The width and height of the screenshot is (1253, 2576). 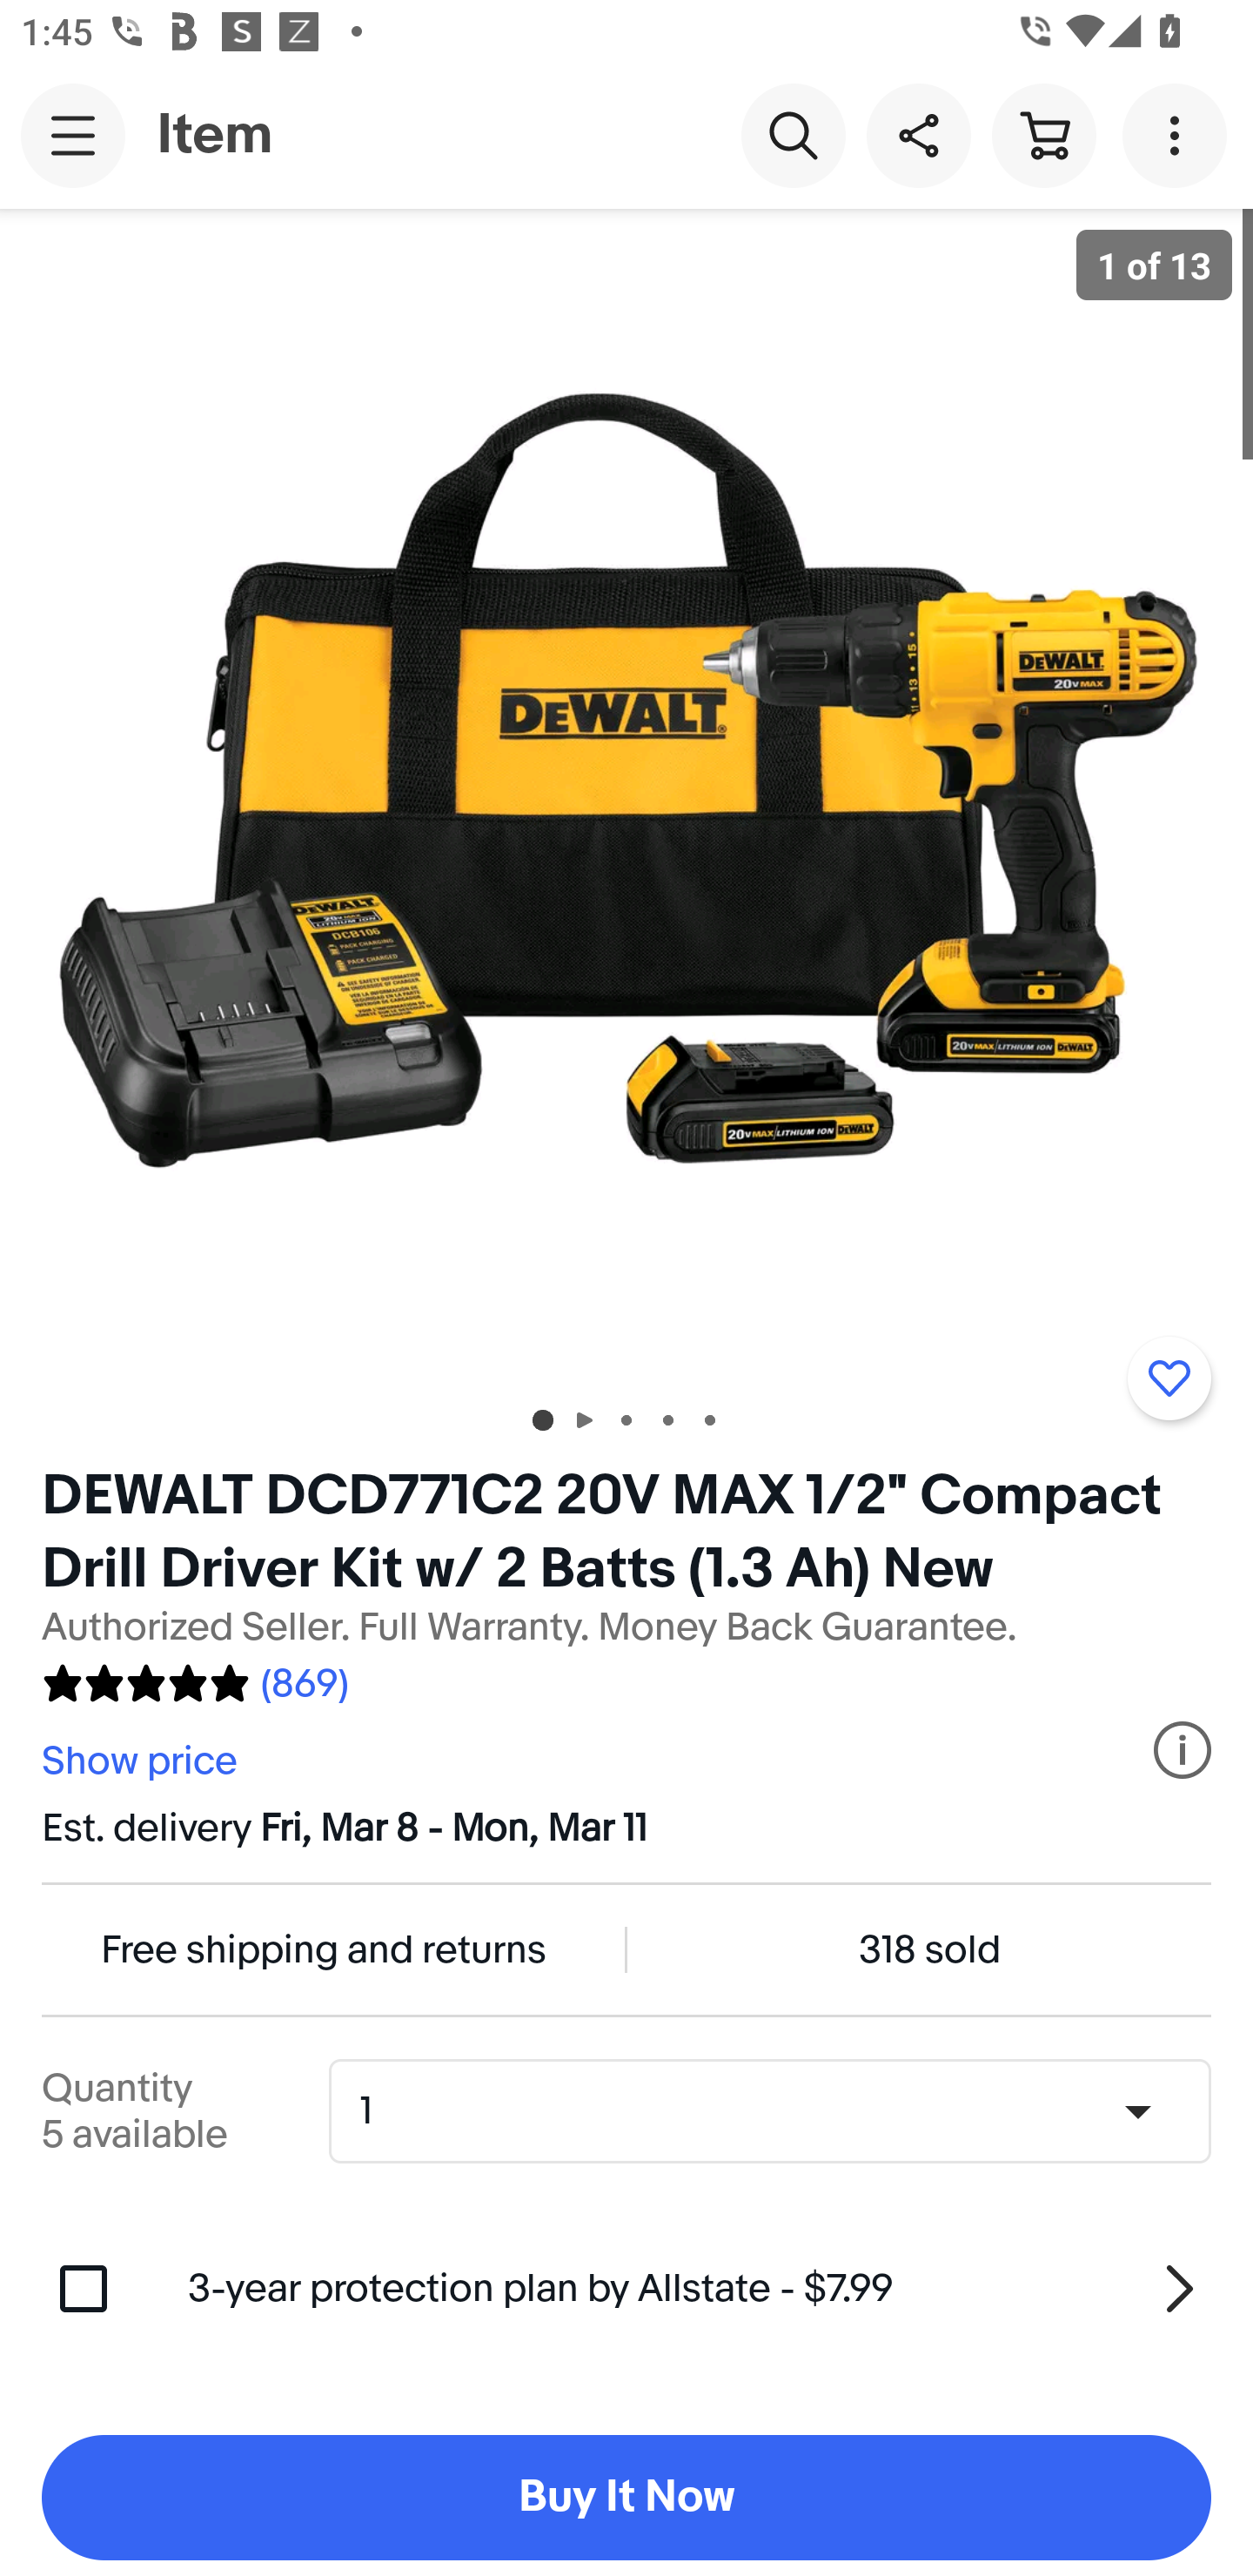 I want to click on Cart button shopping cart, so click(x=1043, y=134).